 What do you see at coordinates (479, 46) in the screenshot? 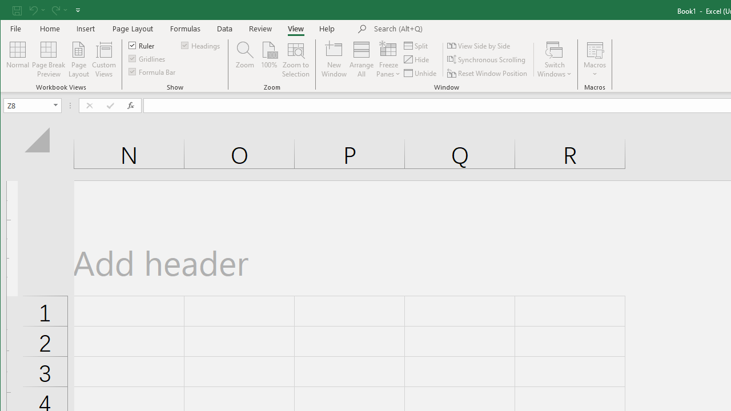
I see `View Side by Side` at bounding box center [479, 46].